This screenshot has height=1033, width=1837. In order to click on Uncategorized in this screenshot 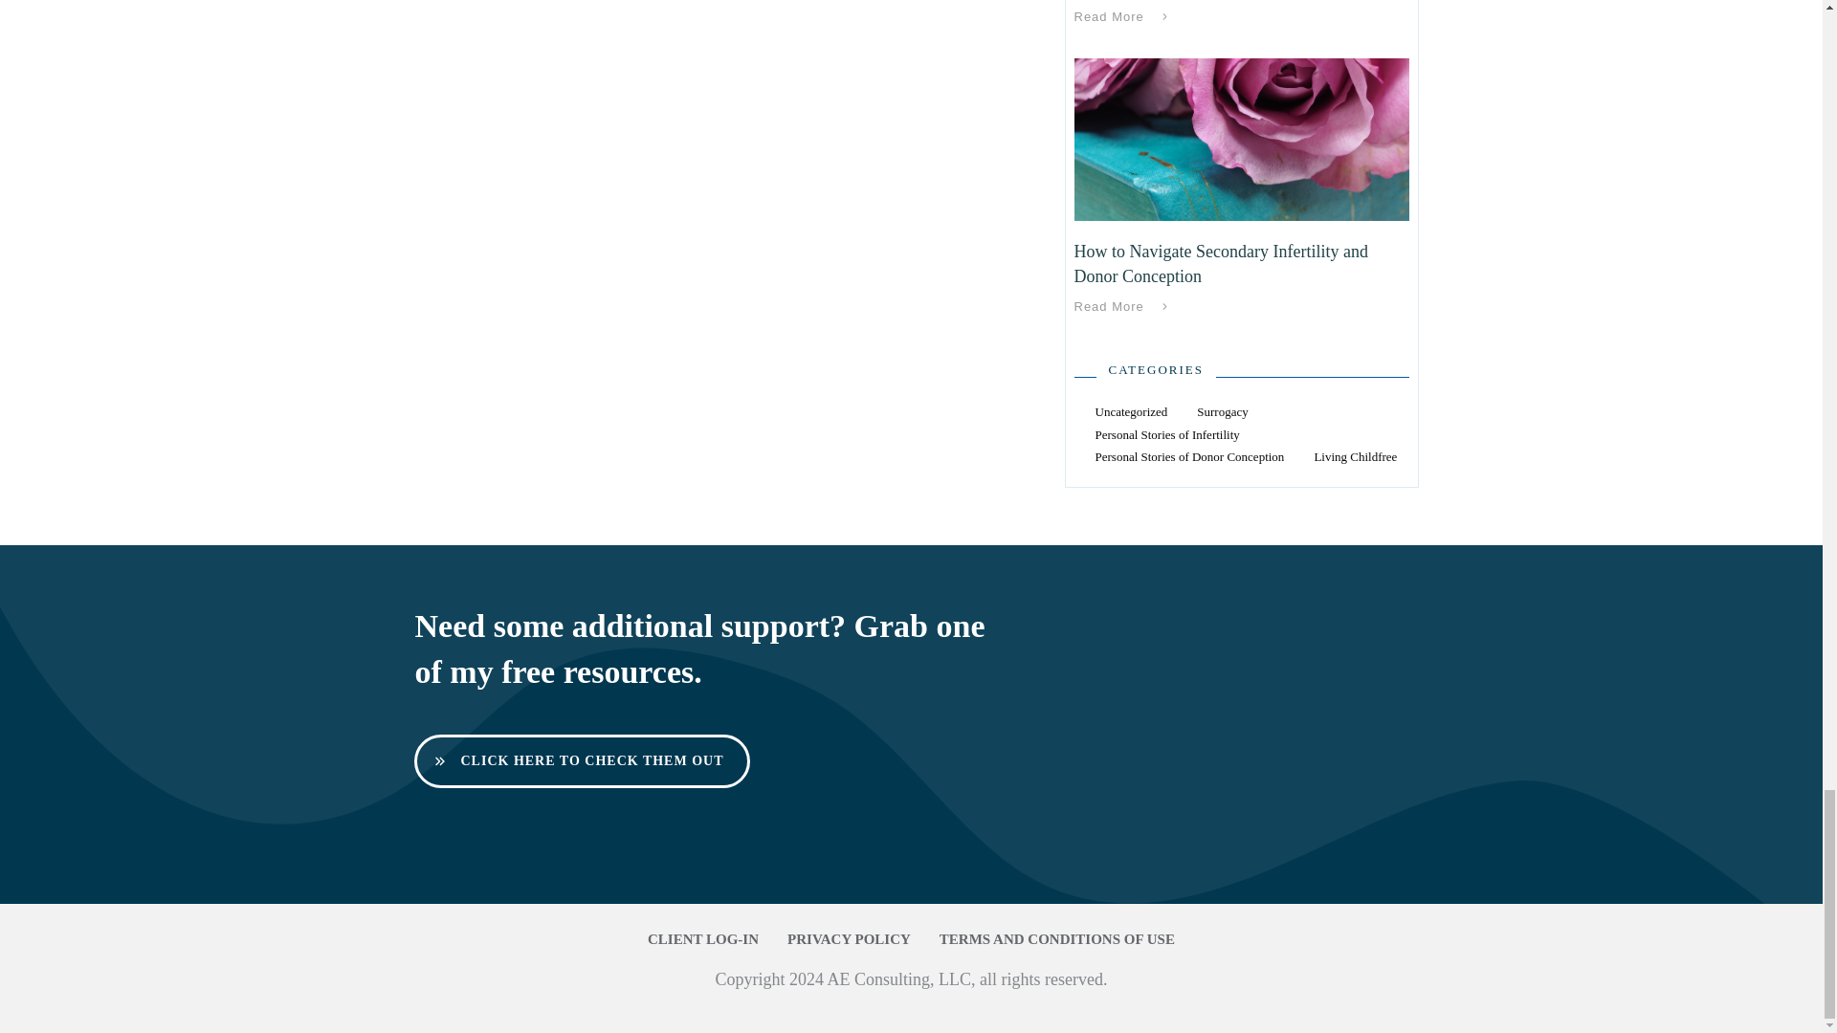, I will do `click(1131, 411)`.